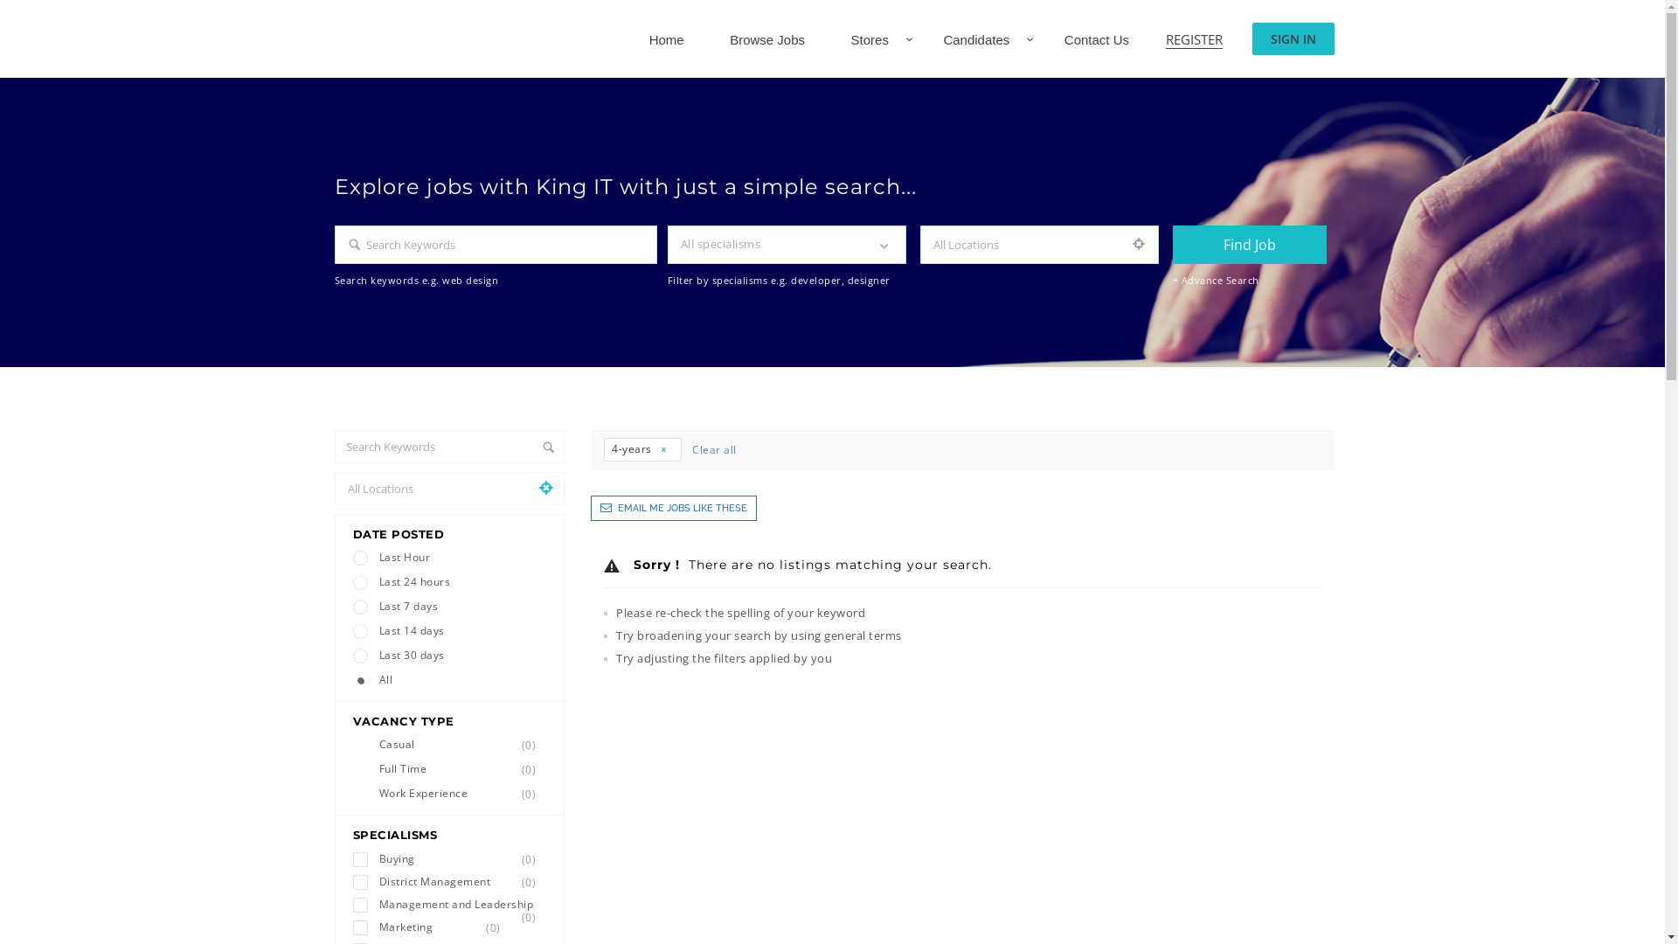  Describe the element at coordinates (678, 40) in the screenshot. I see `Home` at that location.